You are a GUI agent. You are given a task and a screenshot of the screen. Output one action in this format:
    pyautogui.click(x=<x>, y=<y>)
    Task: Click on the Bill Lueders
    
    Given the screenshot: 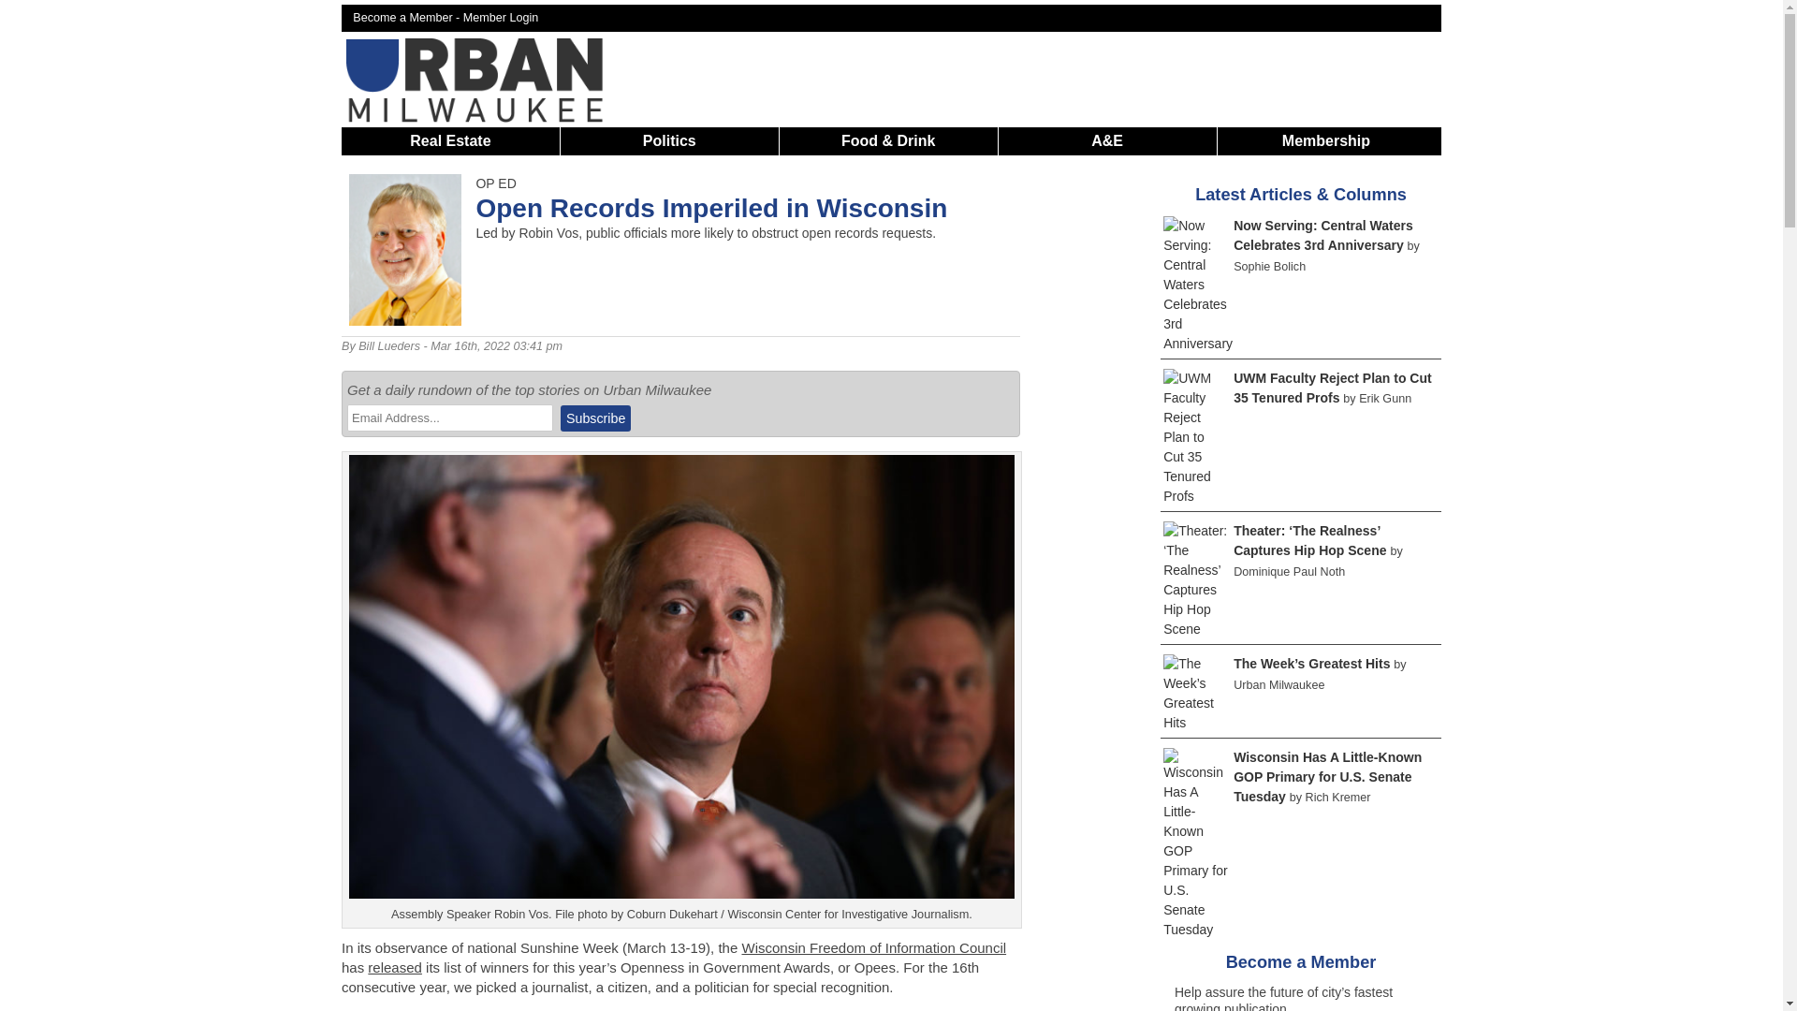 What is the action you would take?
    pyautogui.click(x=389, y=345)
    